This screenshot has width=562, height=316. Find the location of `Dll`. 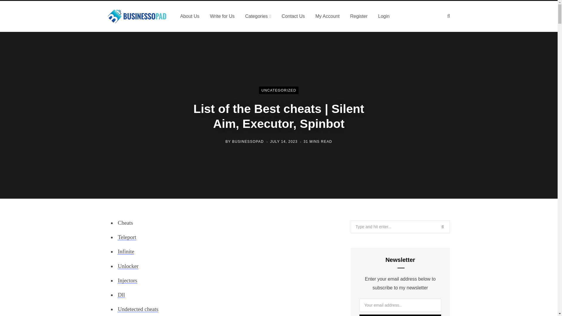

Dll is located at coordinates (121, 295).